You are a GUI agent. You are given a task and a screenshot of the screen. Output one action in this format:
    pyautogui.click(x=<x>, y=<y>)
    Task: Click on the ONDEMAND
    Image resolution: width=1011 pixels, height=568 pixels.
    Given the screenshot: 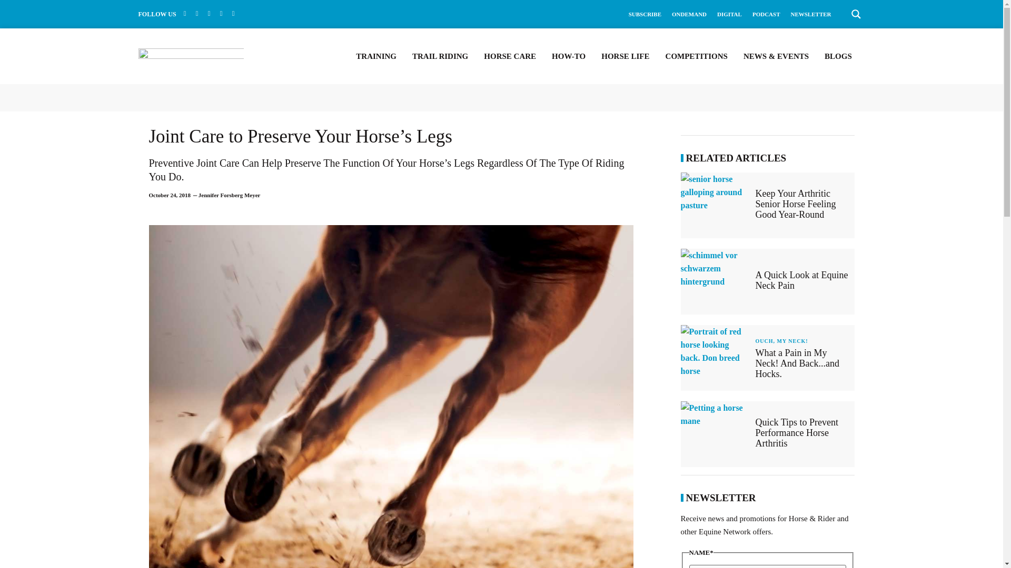 What is the action you would take?
    pyautogui.click(x=689, y=14)
    